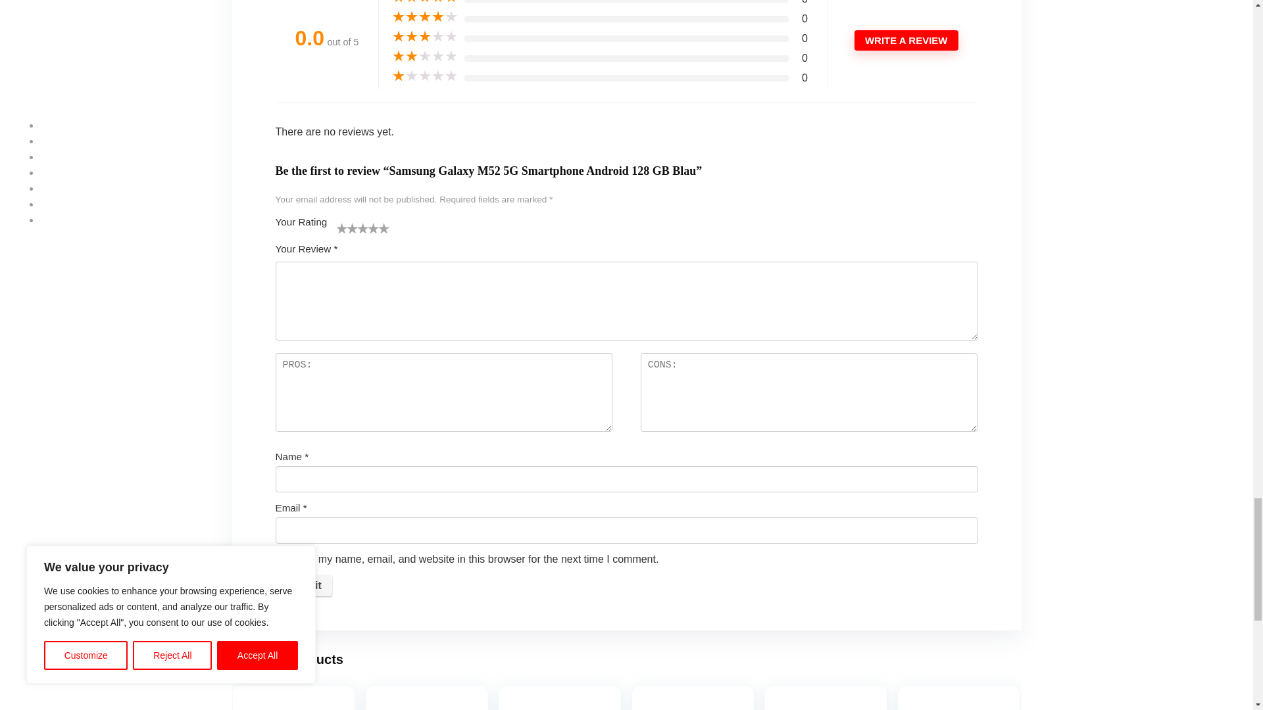 The height and width of the screenshot is (710, 1263). What do you see at coordinates (424, 57) in the screenshot?
I see `Rated 2 out of 5` at bounding box center [424, 57].